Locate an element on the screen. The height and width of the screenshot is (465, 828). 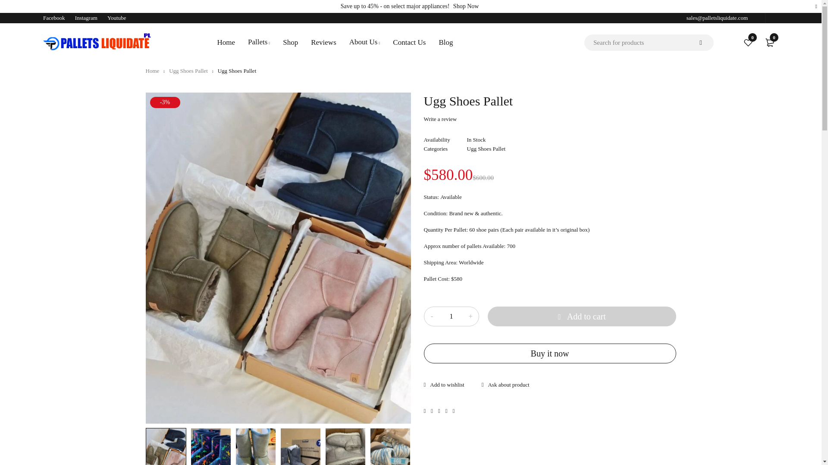
1 is located at coordinates (451, 316).